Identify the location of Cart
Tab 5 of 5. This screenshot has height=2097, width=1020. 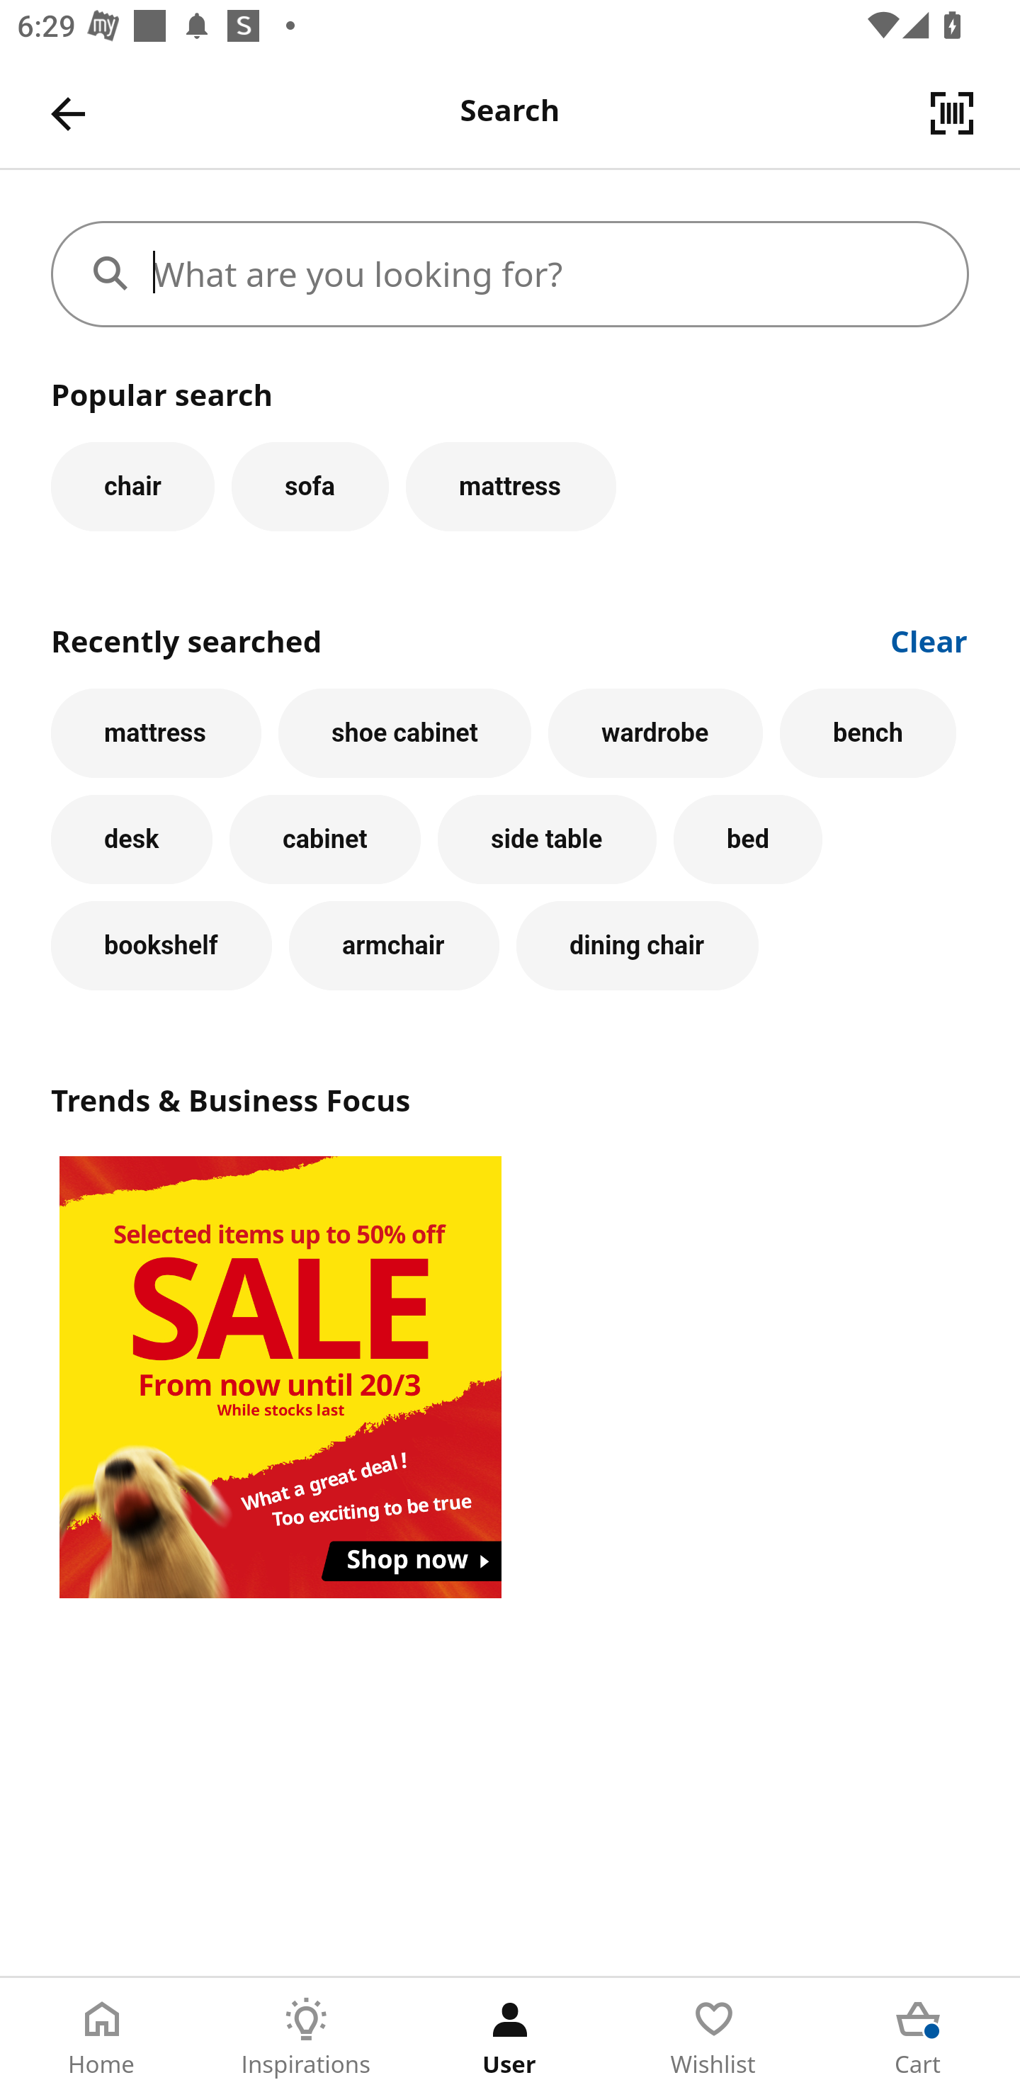
(918, 2037).